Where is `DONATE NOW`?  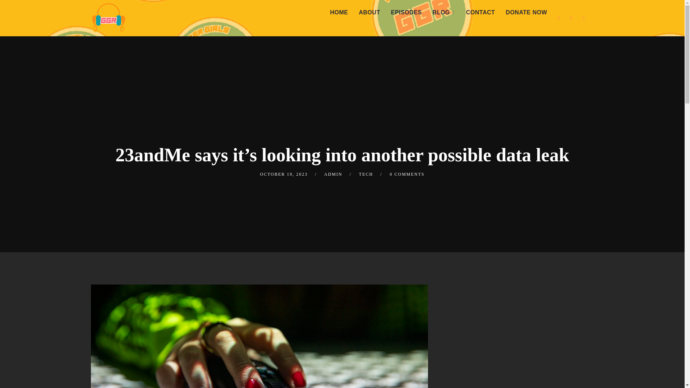 DONATE NOW is located at coordinates (526, 13).